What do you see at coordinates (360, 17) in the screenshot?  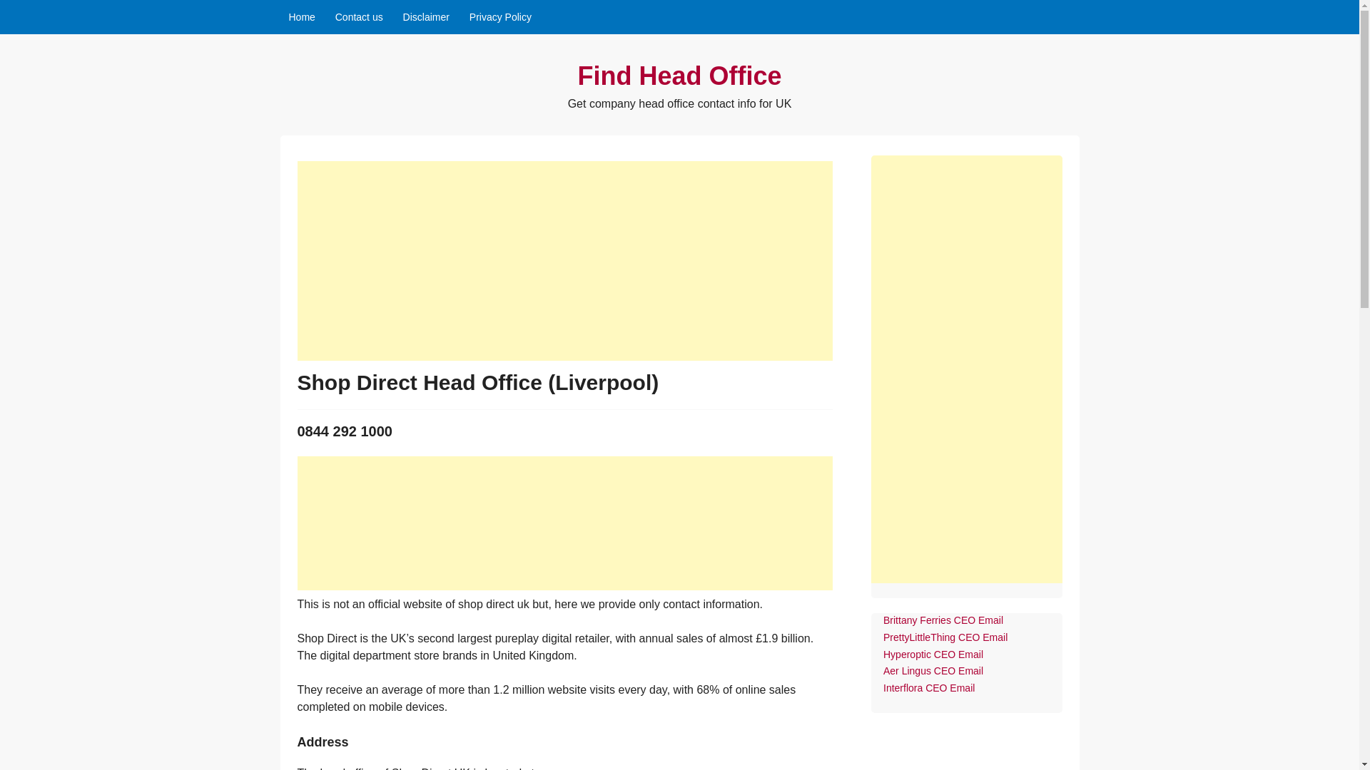 I see `Contact us` at bounding box center [360, 17].